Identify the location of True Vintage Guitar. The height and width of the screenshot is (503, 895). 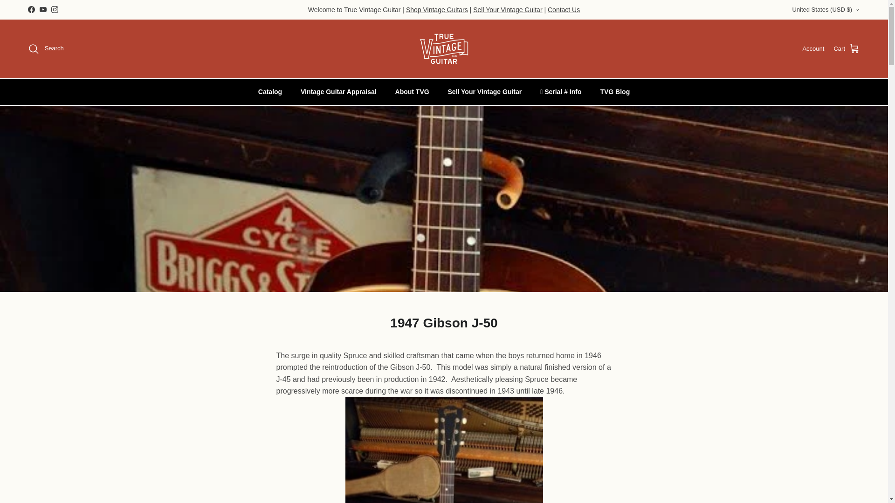
(444, 48).